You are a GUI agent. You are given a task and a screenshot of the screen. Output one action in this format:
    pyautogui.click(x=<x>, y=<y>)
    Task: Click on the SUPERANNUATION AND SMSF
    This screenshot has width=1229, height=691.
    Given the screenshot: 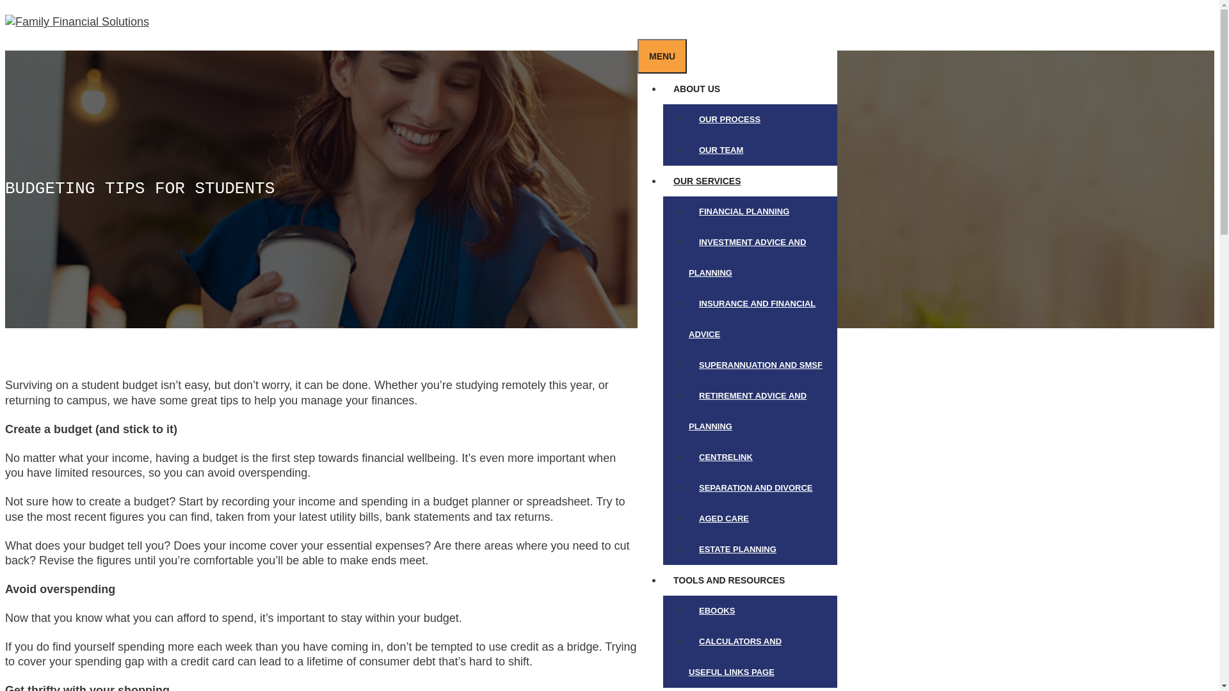 What is the action you would take?
    pyautogui.click(x=760, y=365)
    